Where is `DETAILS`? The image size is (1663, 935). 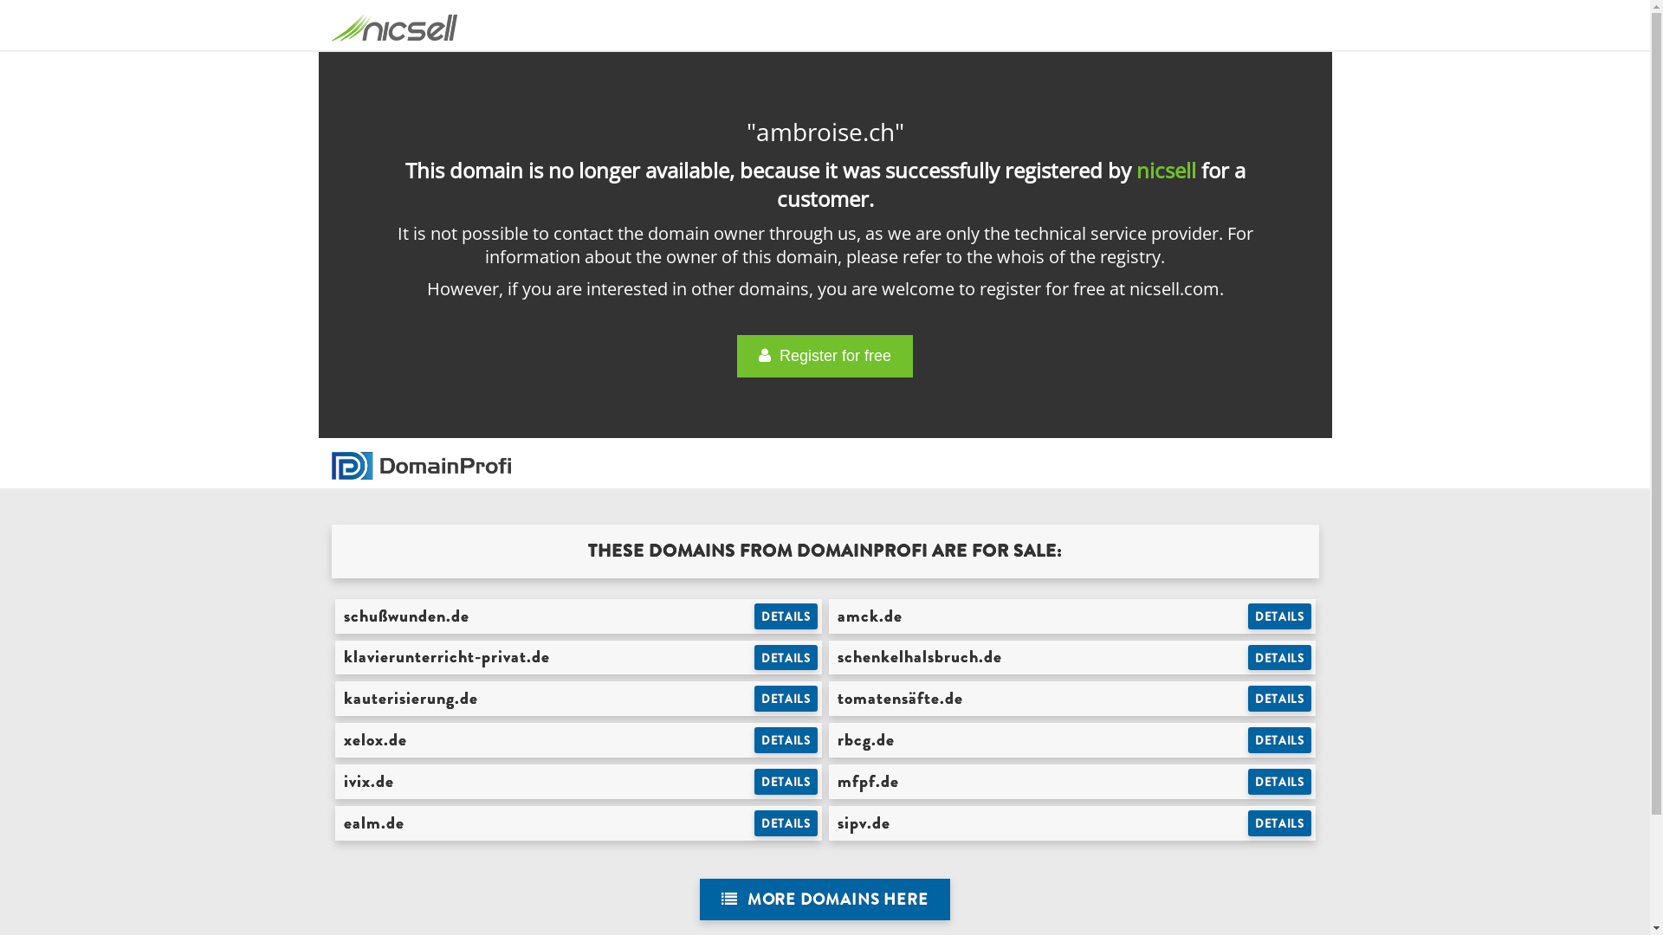 DETAILS is located at coordinates (1280, 740).